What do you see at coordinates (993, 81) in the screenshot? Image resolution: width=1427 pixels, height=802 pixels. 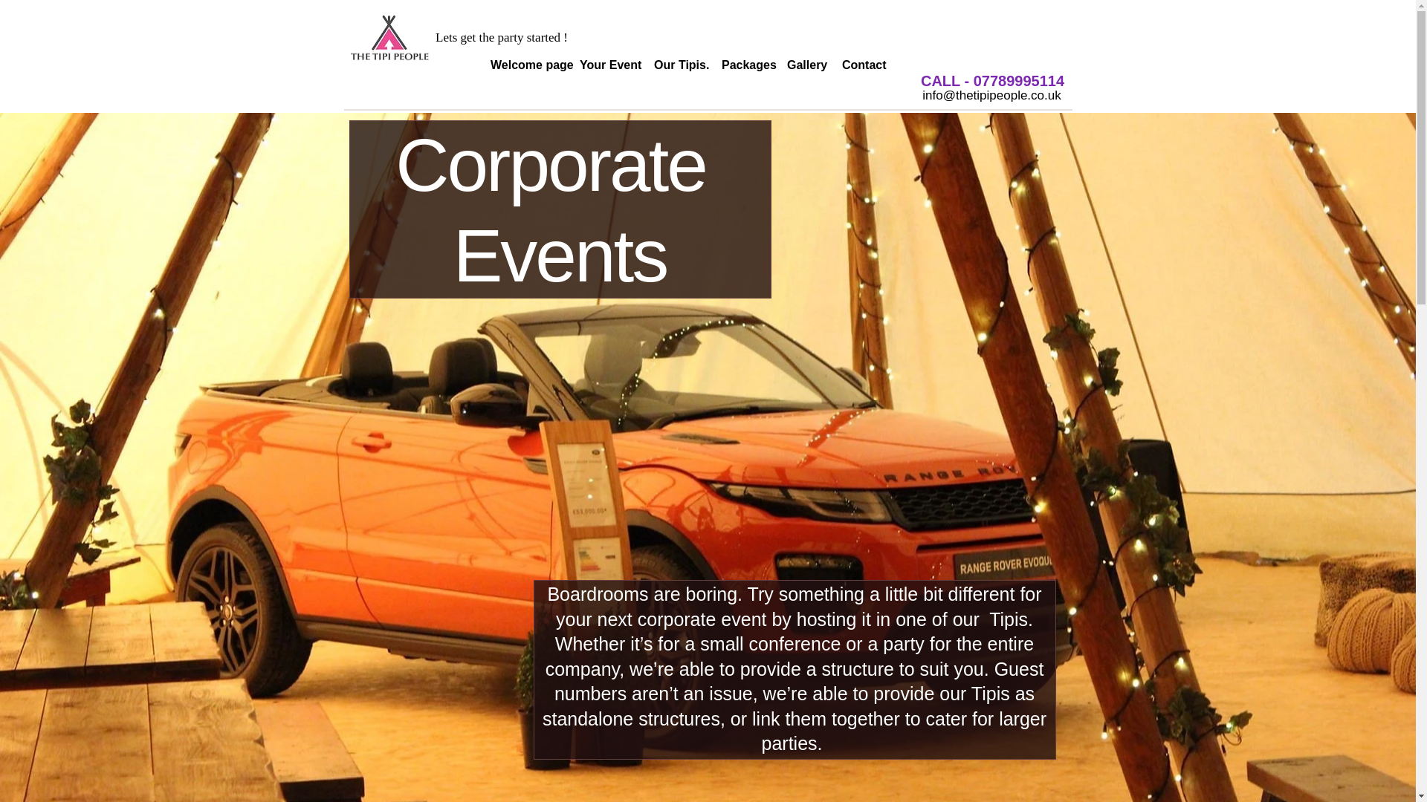 I see `CALL - 07789995114` at bounding box center [993, 81].